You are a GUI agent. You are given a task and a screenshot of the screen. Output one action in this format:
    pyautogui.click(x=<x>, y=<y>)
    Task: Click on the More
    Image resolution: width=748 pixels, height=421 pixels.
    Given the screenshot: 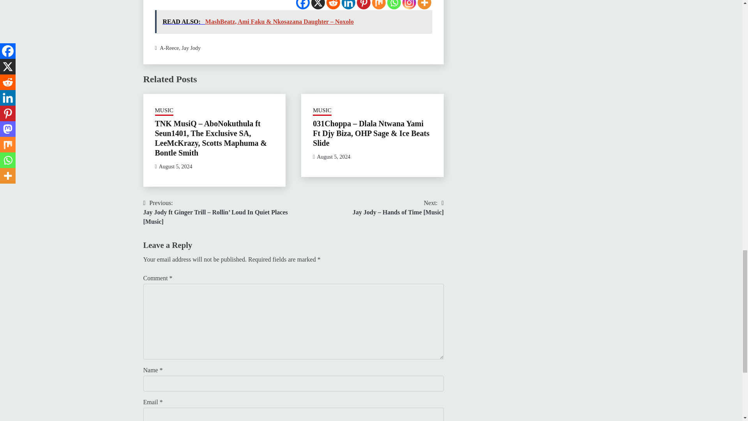 What is the action you would take?
    pyautogui.click(x=424, y=5)
    